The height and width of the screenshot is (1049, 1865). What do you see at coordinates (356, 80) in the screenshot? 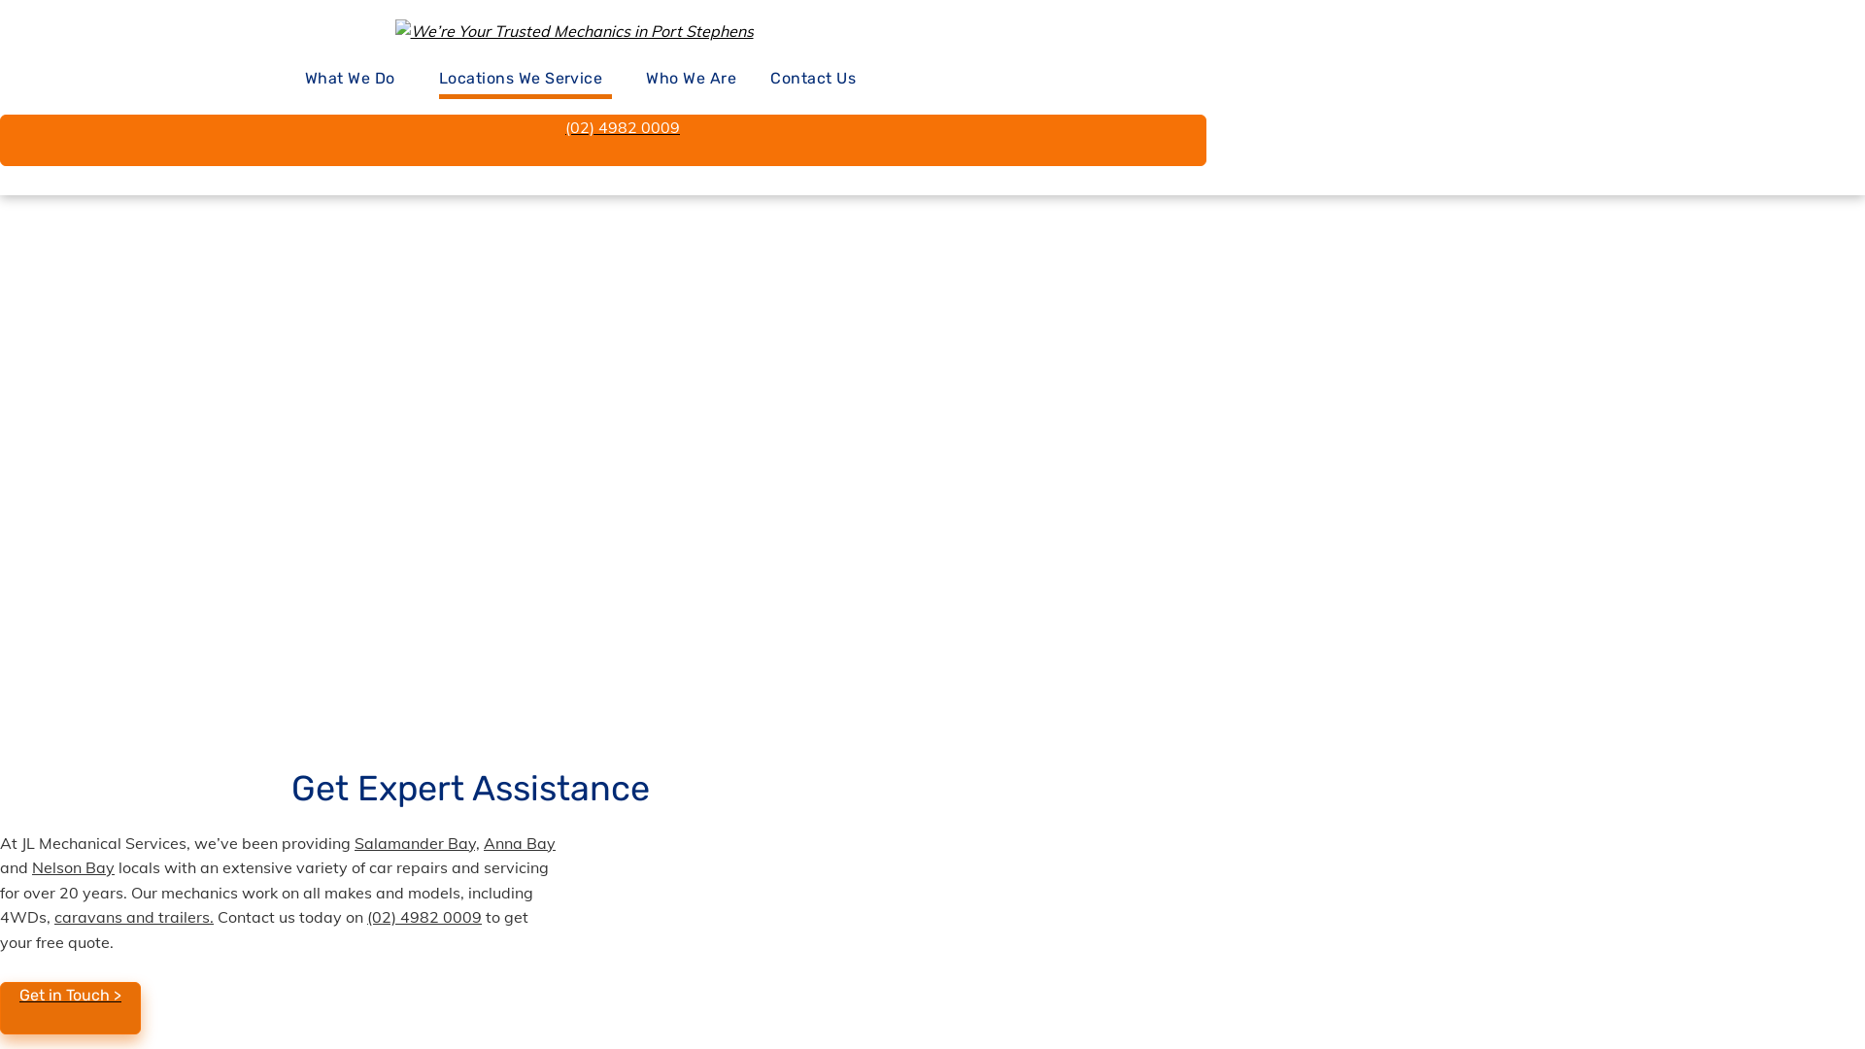
I see `What We Do` at bounding box center [356, 80].